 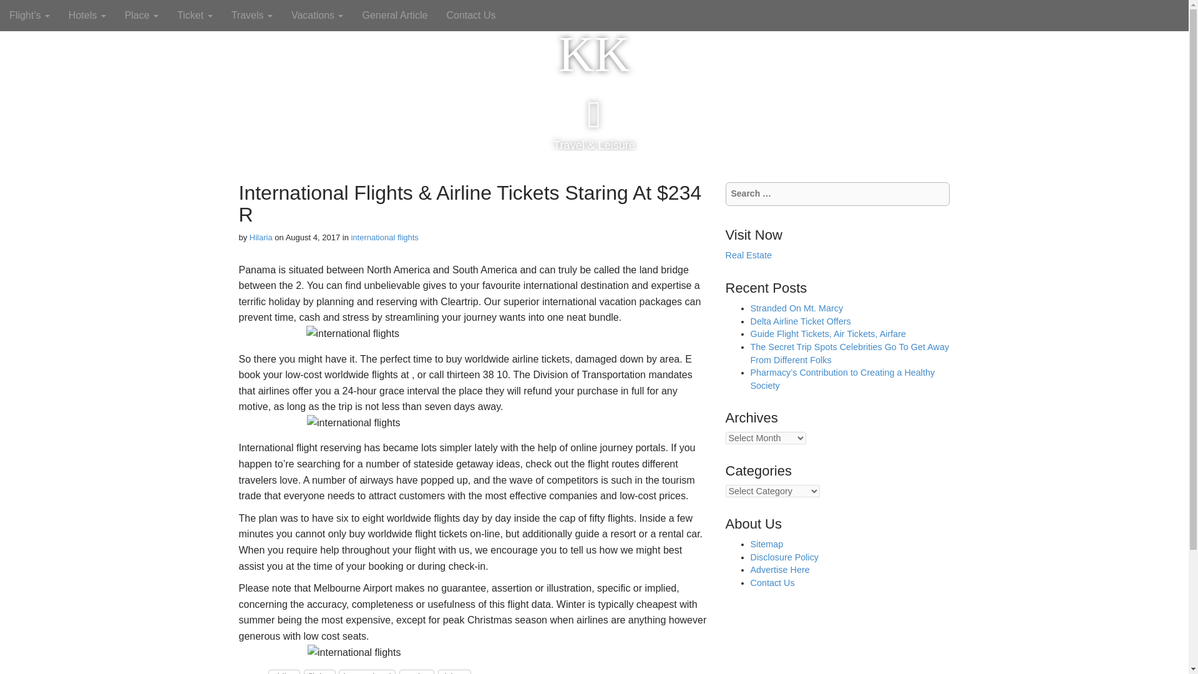 What do you see at coordinates (394, 15) in the screenshot?
I see `General Article` at bounding box center [394, 15].